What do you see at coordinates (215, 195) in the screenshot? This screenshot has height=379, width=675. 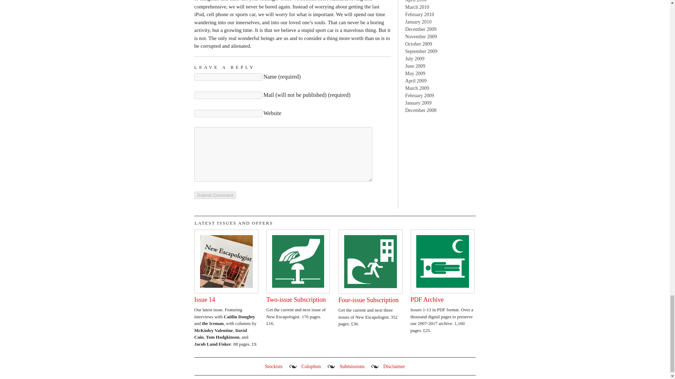 I see `Submit Comment` at bounding box center [215, 195].